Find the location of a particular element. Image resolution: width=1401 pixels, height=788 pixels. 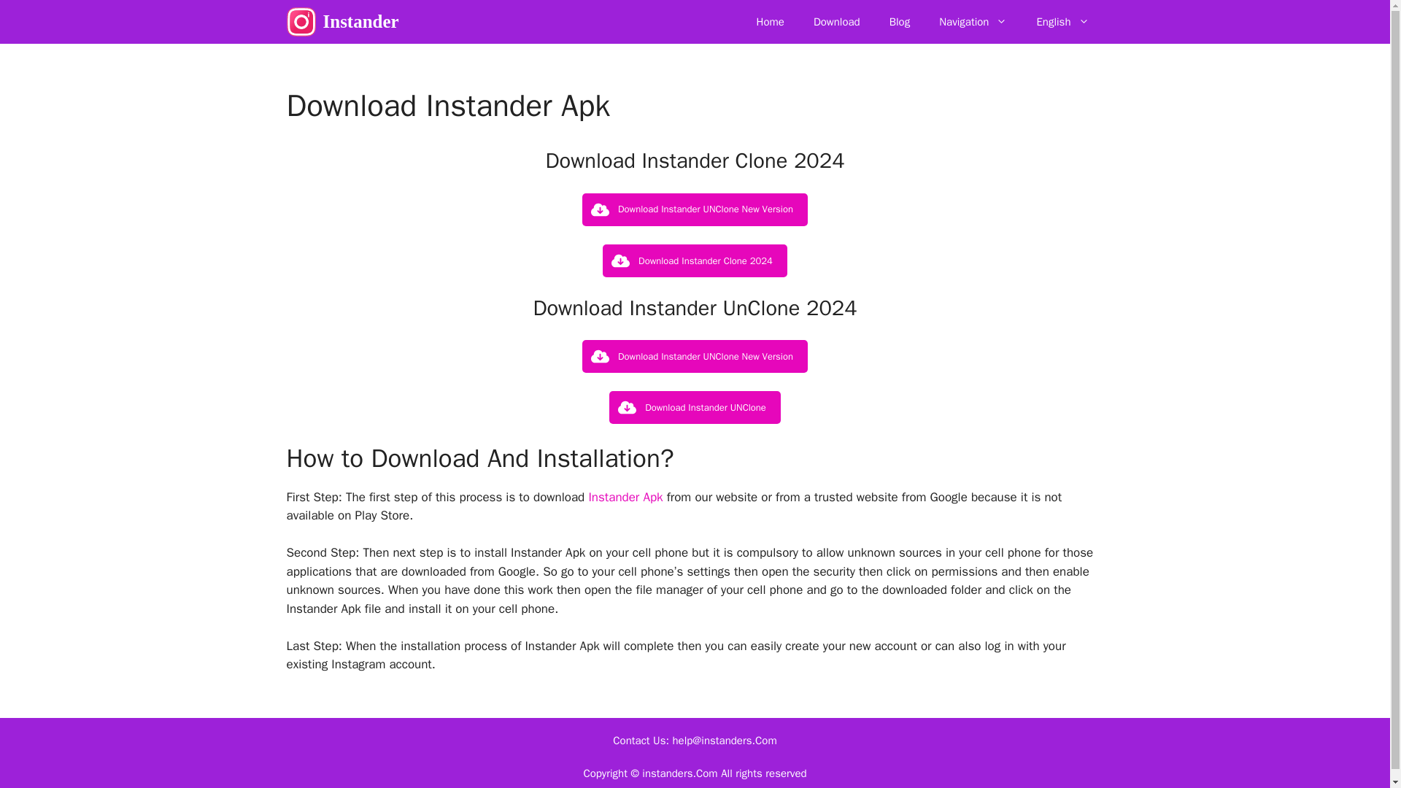

Home is located at coordinates (771, 22).